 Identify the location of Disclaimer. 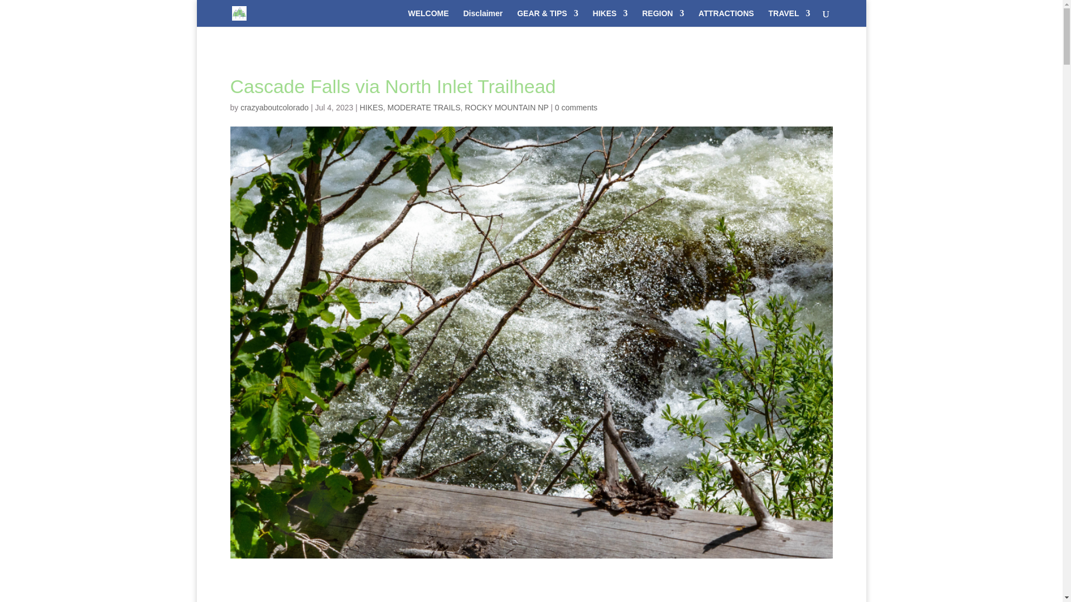
(482, 18).